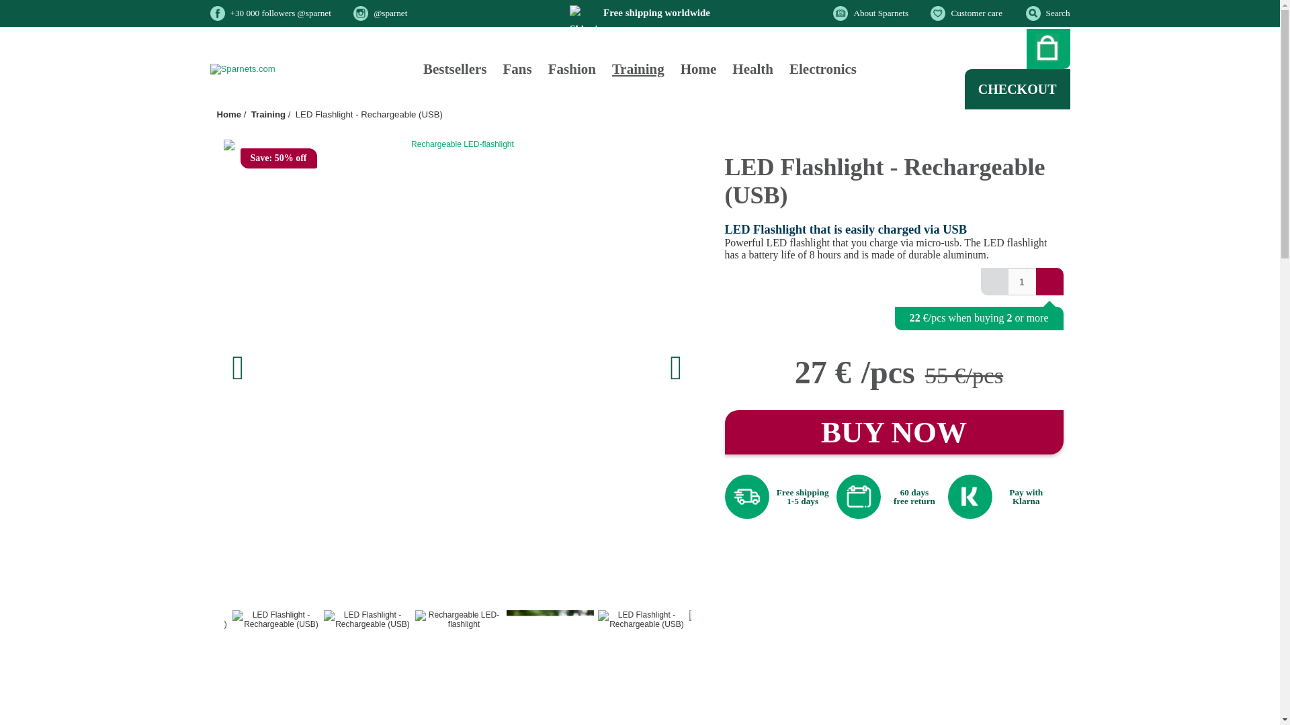  What do you see at coordinates (699, 68) in the screenshot?
I see `Home` at bounding box center [699, 68].